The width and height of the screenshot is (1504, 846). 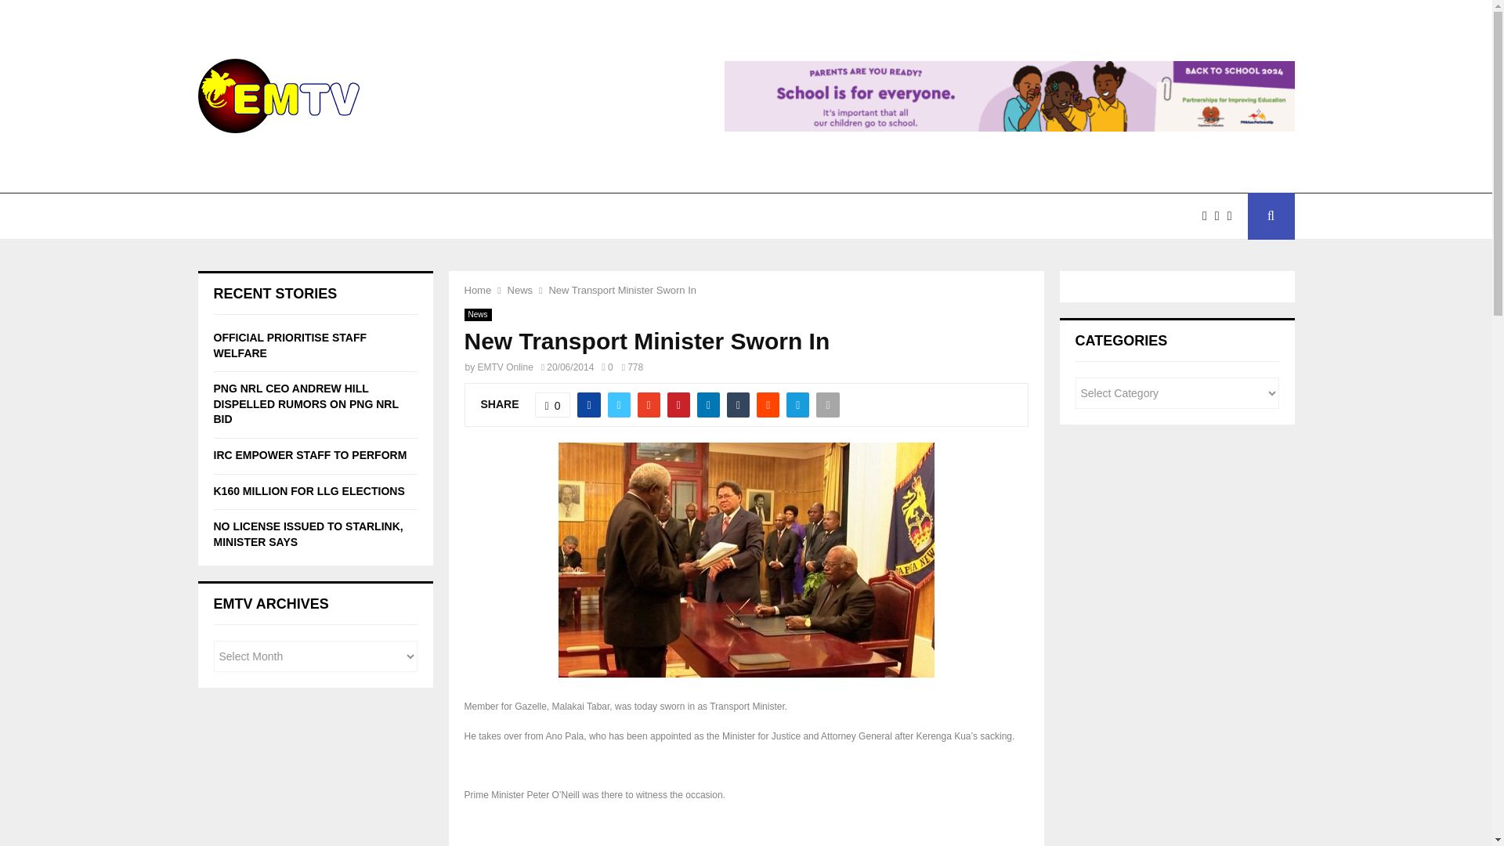 What do you see at coordinates (531, 216) in the screenshot?
I see `PROGRAMMES` at bounding box center [531, 216].